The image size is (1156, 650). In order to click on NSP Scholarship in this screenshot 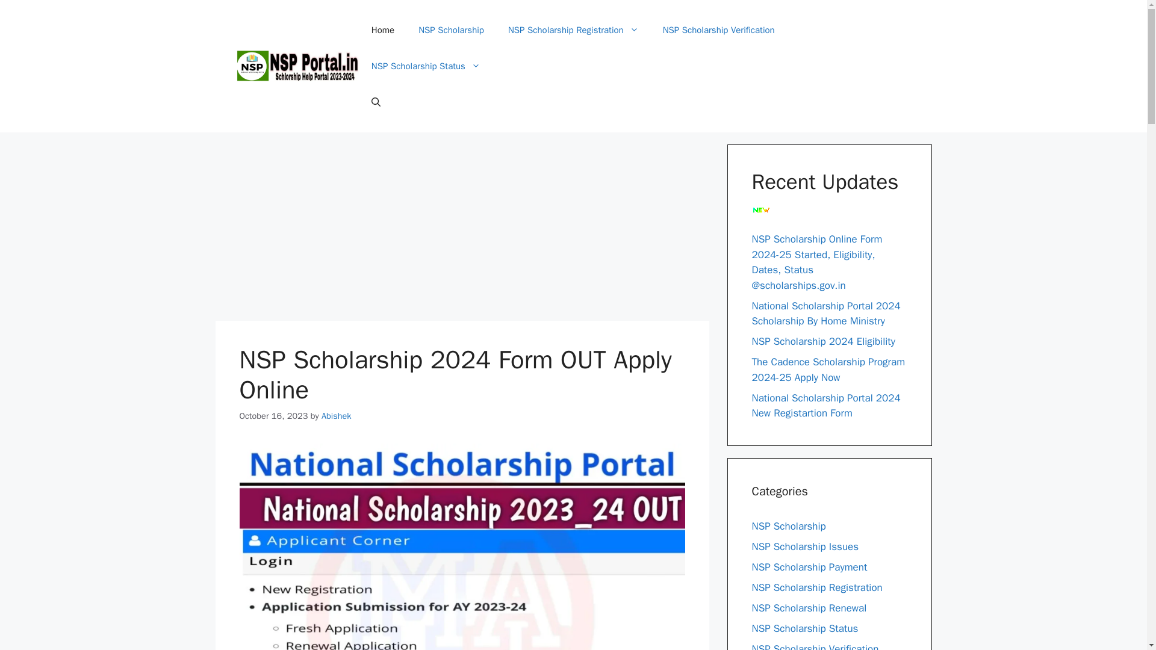, I will do `click(451, 30)`.